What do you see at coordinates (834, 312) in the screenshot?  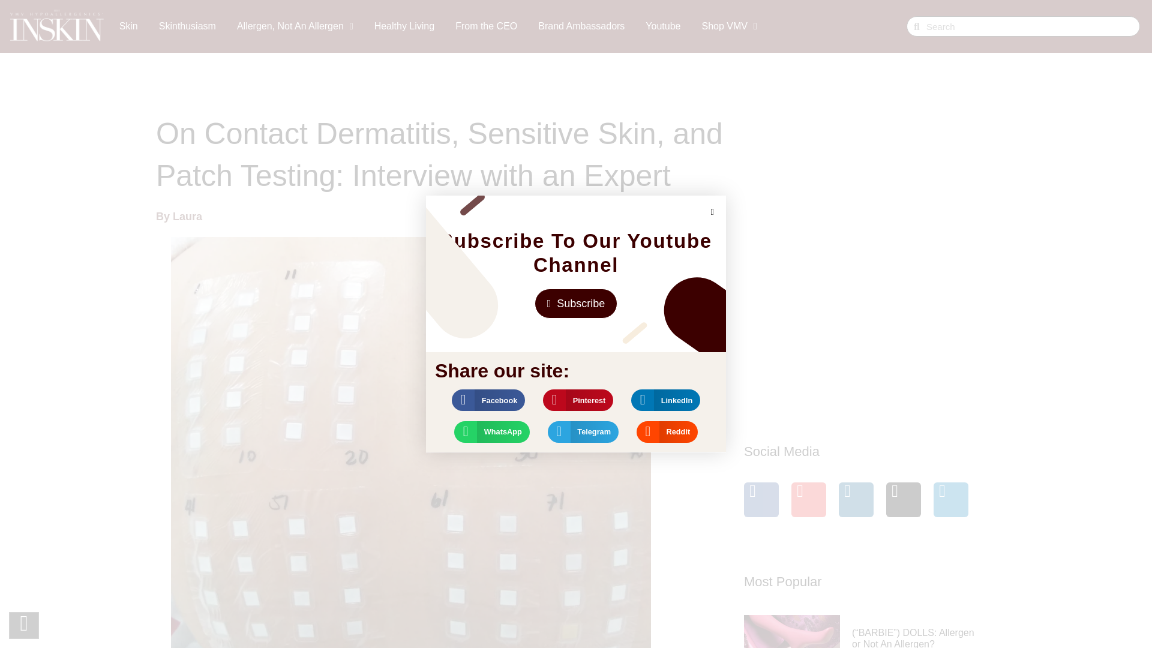 I see `Advertisement` at bounding box center [834, 312].